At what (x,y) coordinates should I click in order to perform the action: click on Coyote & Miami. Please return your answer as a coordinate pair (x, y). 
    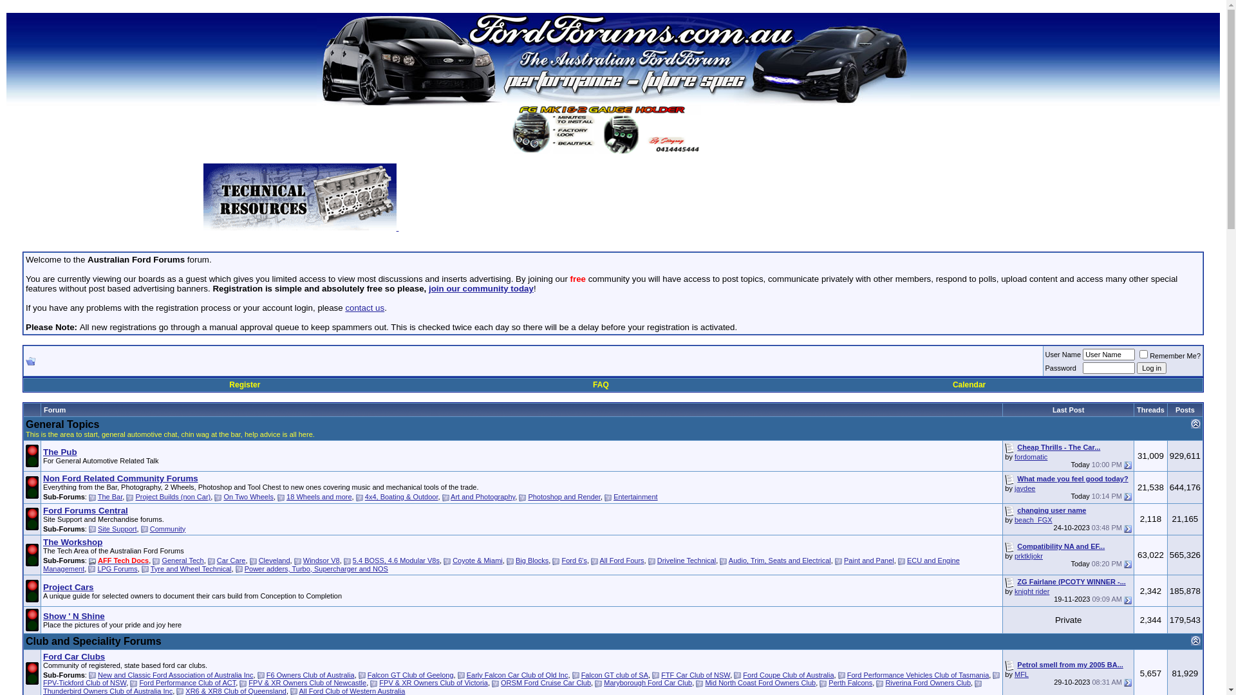
    Looking at the image, I should click on (478, 561).